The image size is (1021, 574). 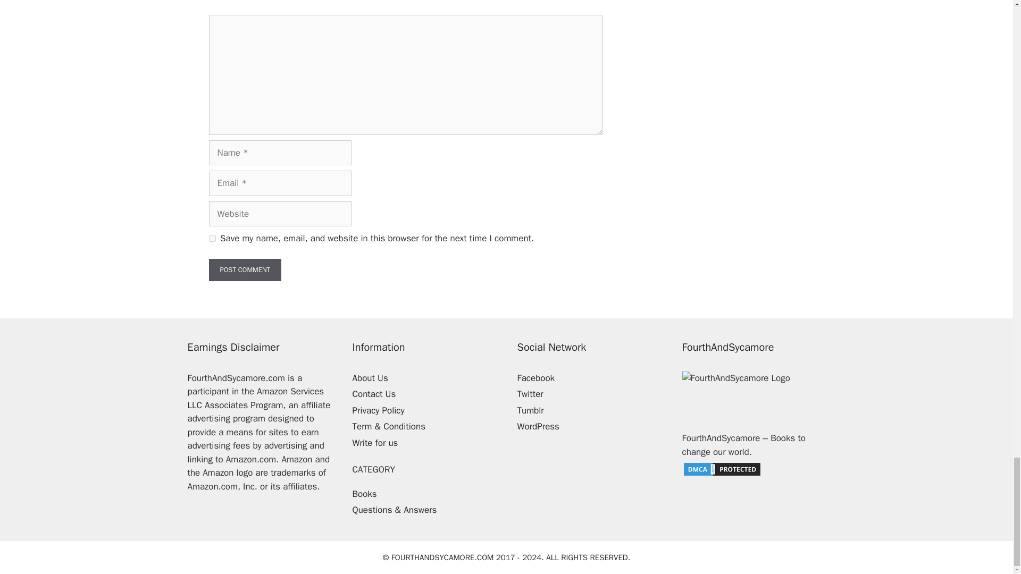 I want to click on Post Comment, so click(x=245, y=270).